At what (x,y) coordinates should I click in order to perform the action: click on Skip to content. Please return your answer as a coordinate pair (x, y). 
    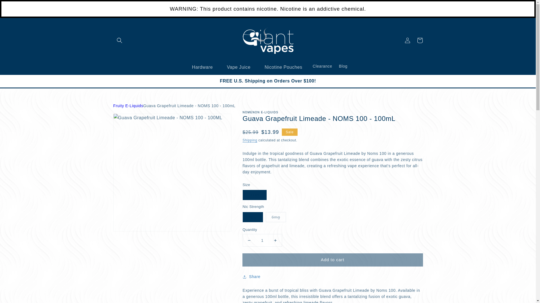
    Looking at the image, I should click on (17, 6).